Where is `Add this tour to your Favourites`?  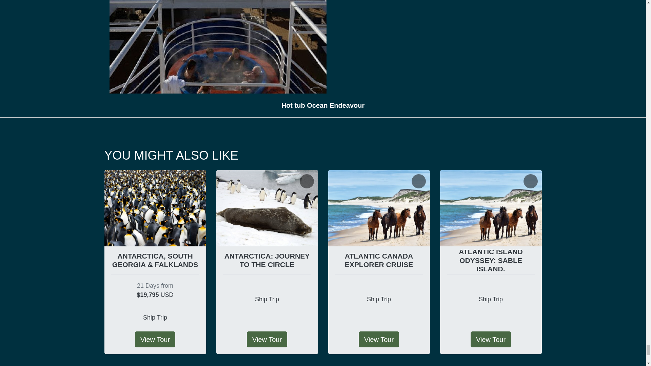
Add this tour to your Favourites is located at coordinates (418, 181).